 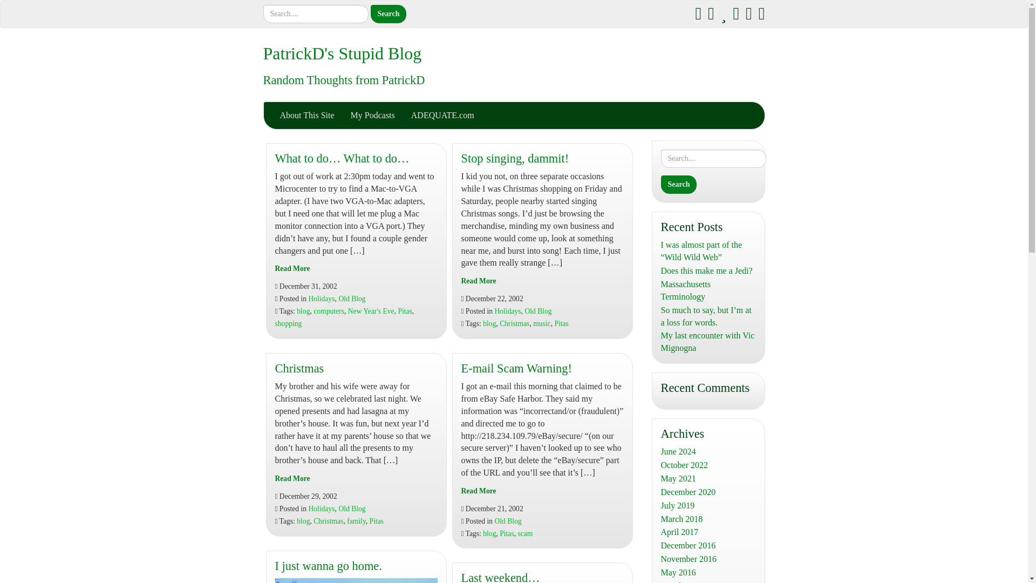 What do you see at coordinates (344, 80) in the screenshot?
I see `Random Thoughts from PatrickD` at bounding box center [344, 80].